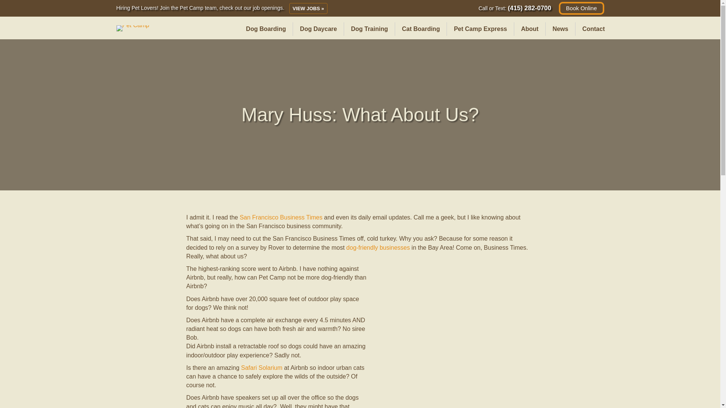 The height and width of the screenshot is (408, 726). Describe the element at coordinates (582, 8) in the screenshot. I see `Book Online` at that location.